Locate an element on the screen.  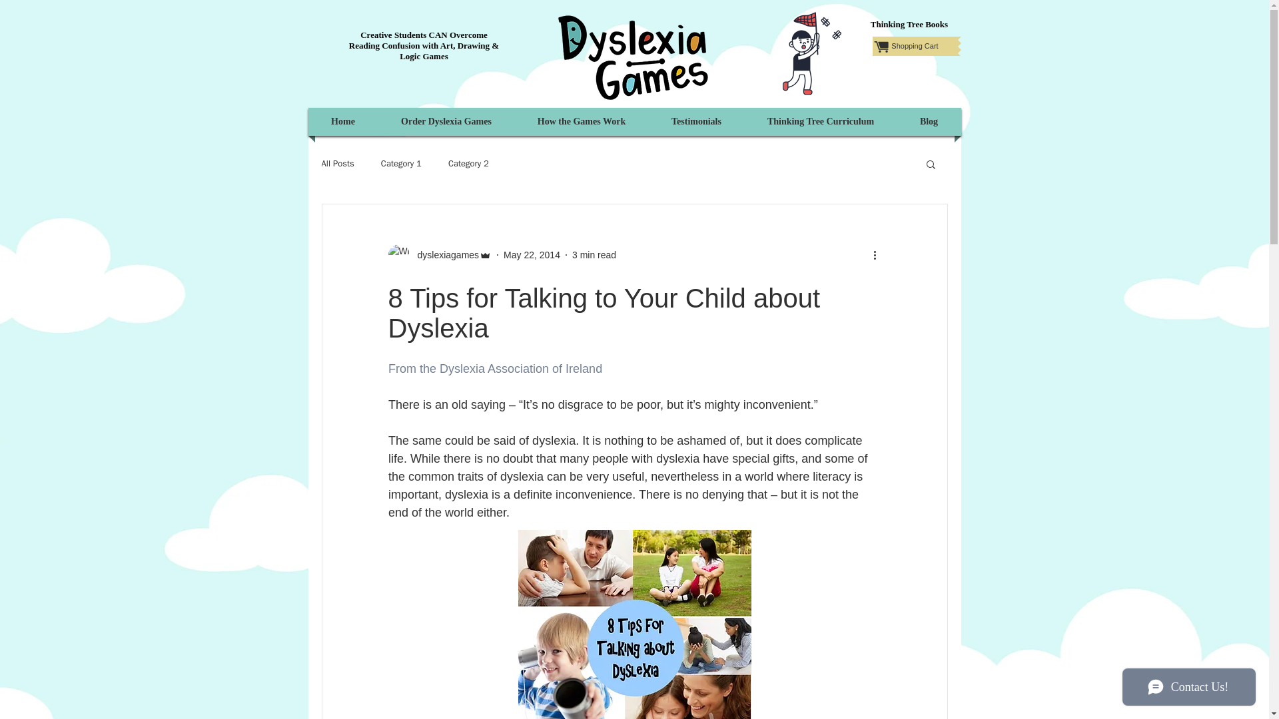
Testimonials is located at coordinates (695, 122).